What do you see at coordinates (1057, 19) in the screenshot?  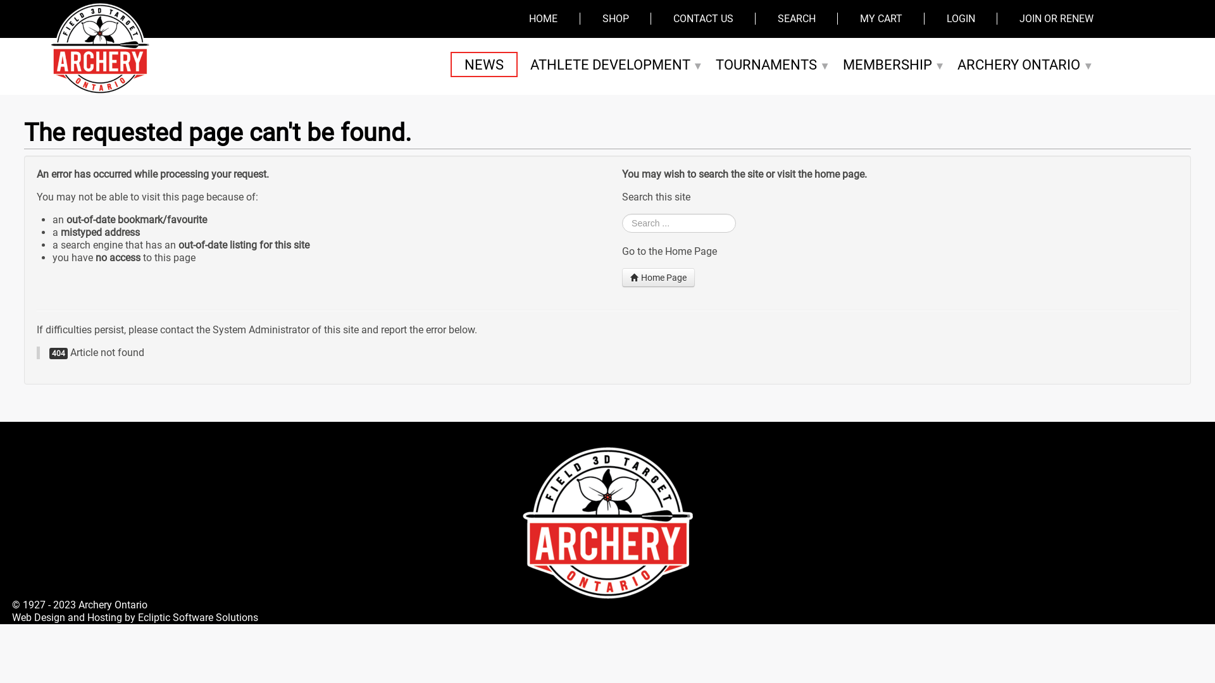 I see `JOIN OR RENEW` at bounding box center [1057, 19].